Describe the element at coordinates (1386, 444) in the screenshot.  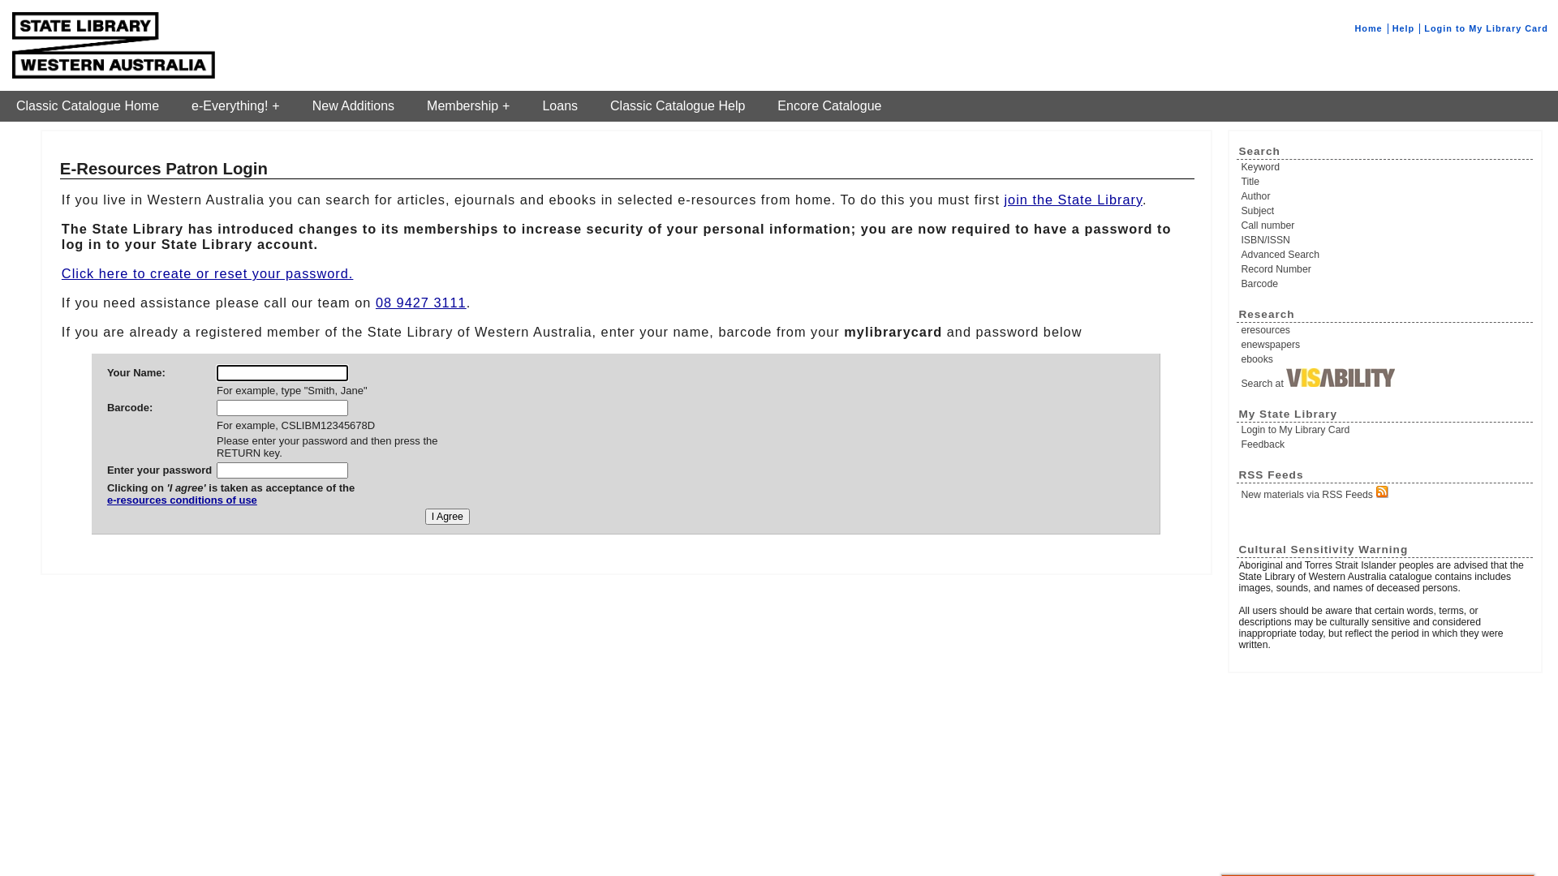
I see `Feedback` at that location.